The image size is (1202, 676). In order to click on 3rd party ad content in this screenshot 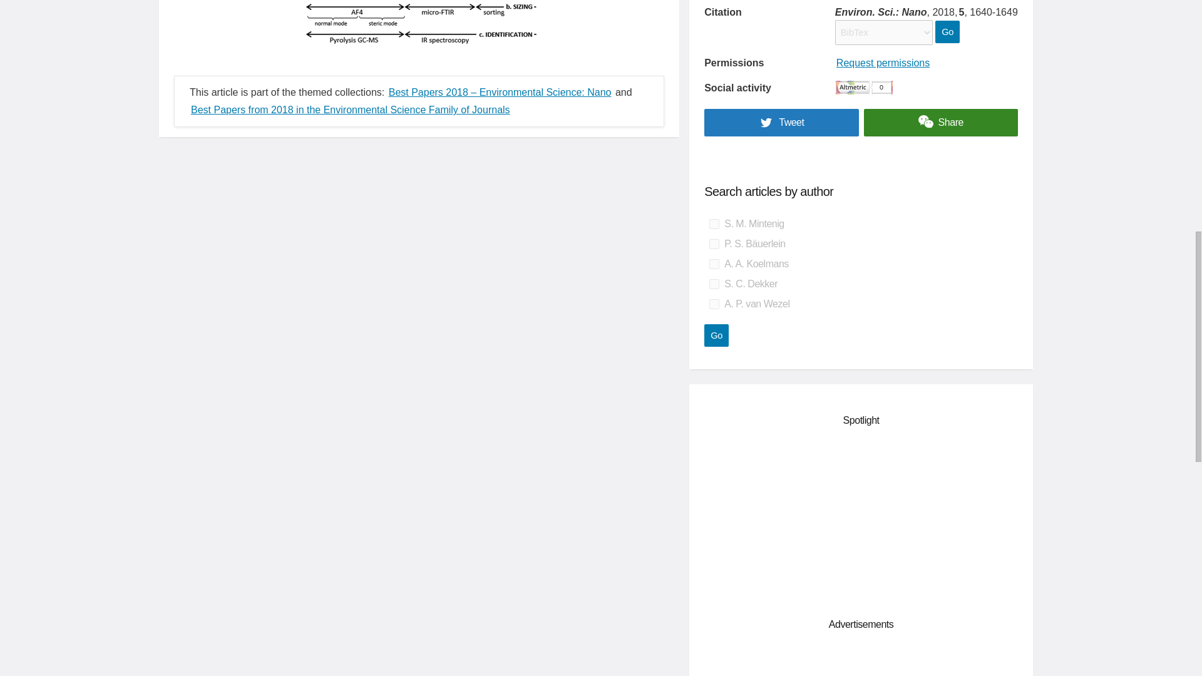, I will do `click(861, 520)`.